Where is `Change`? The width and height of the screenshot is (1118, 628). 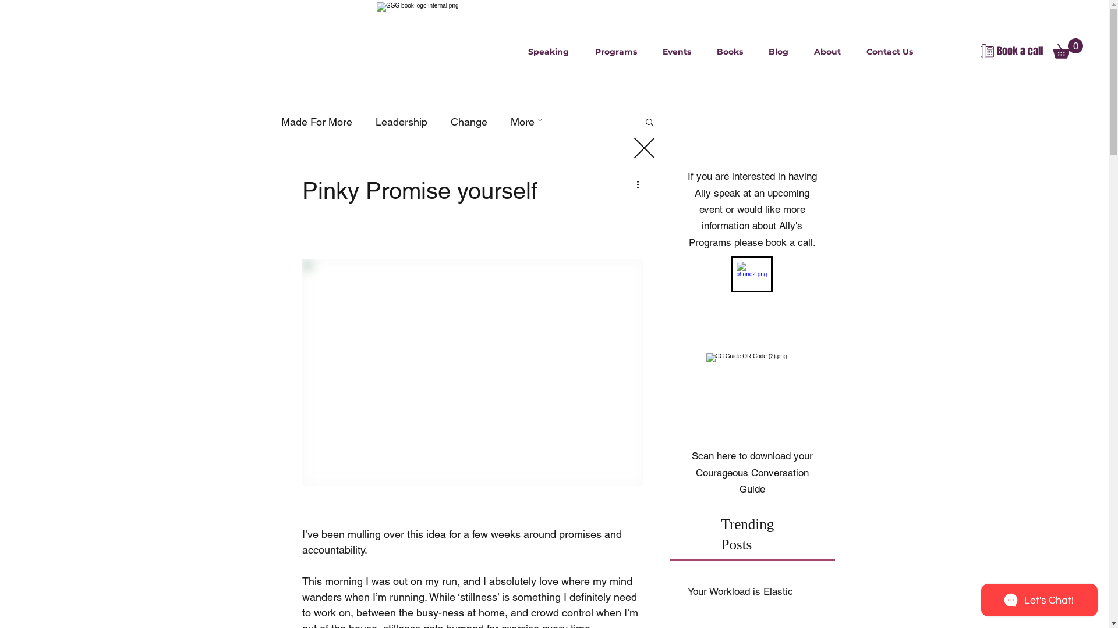
Change is located at coordinates (469, 122).